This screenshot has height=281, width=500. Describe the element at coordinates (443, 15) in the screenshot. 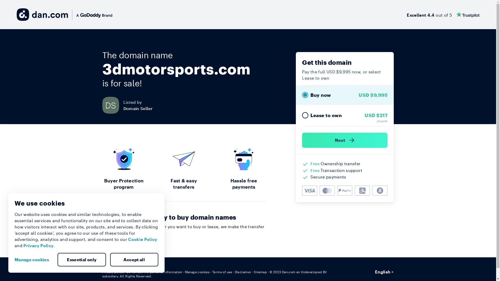

I see `Excellent 4.4 out of 5` at that location.